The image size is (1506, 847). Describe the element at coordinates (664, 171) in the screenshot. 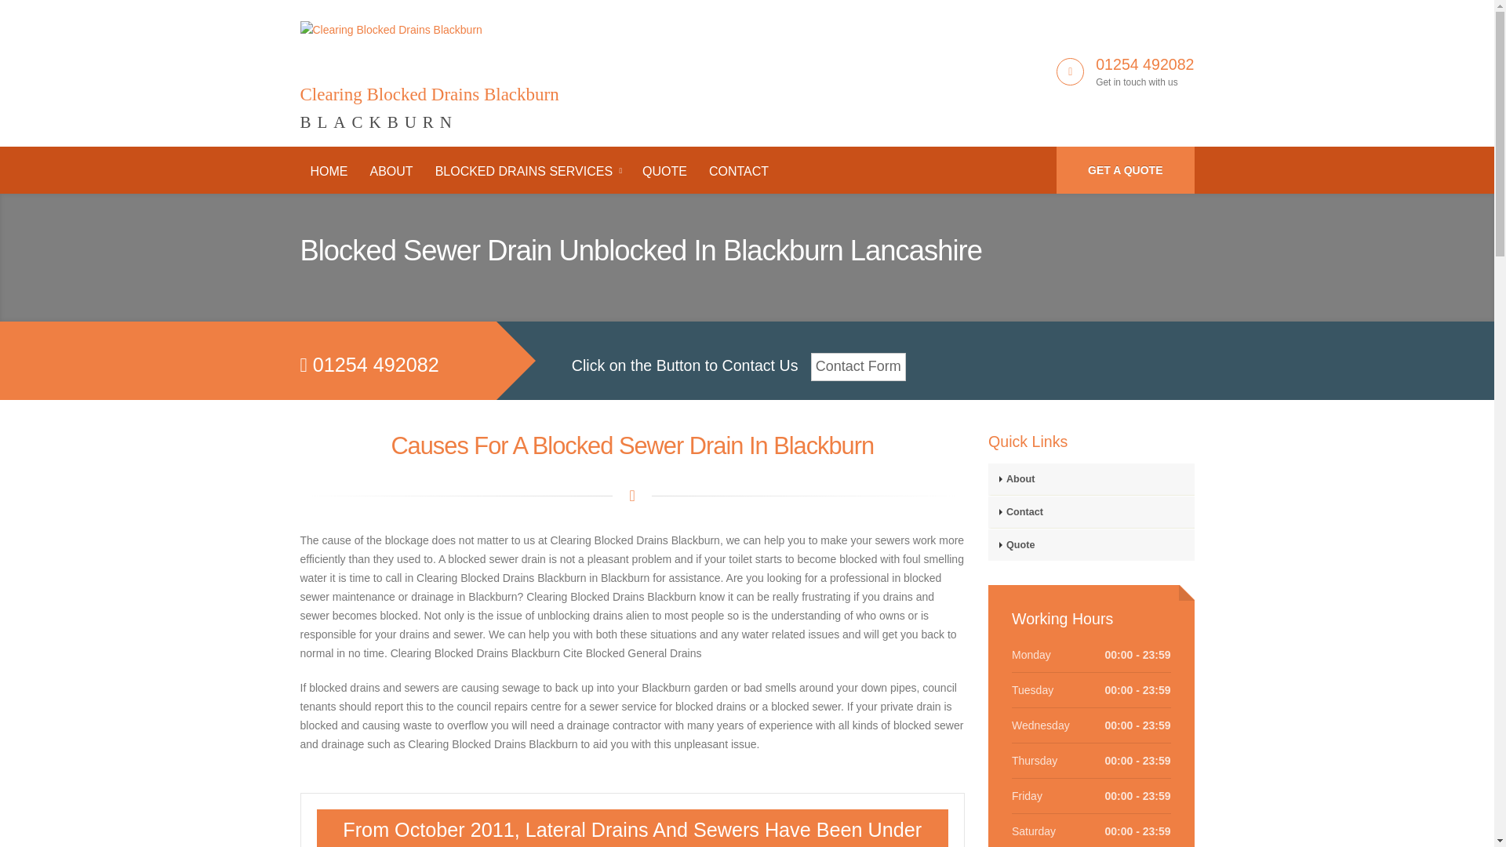

I see `About` at that location.